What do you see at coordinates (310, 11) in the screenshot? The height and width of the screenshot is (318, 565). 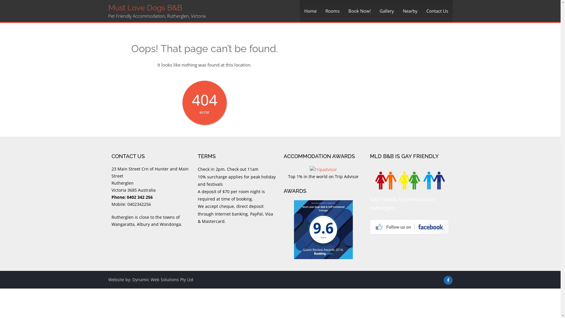 I see `Home` at bounding box center [310, 11].